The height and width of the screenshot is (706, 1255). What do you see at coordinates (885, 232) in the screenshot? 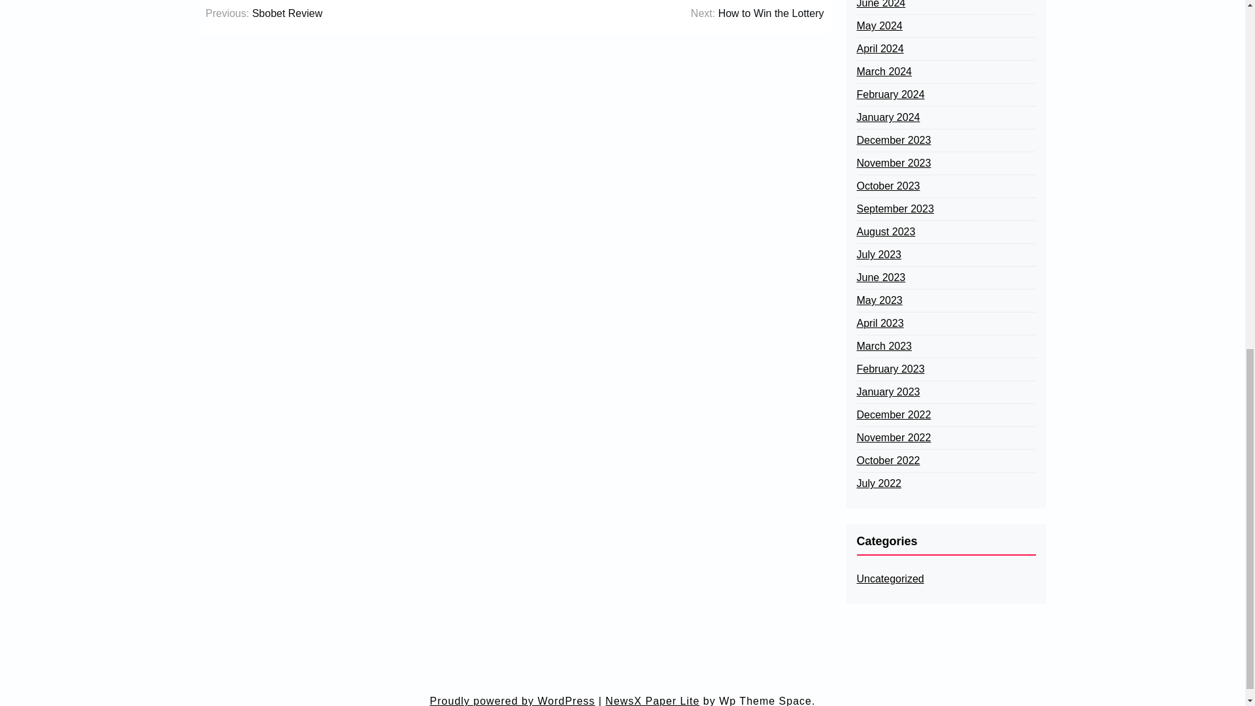
I see `August 2023` at bounding box center [885, 232].